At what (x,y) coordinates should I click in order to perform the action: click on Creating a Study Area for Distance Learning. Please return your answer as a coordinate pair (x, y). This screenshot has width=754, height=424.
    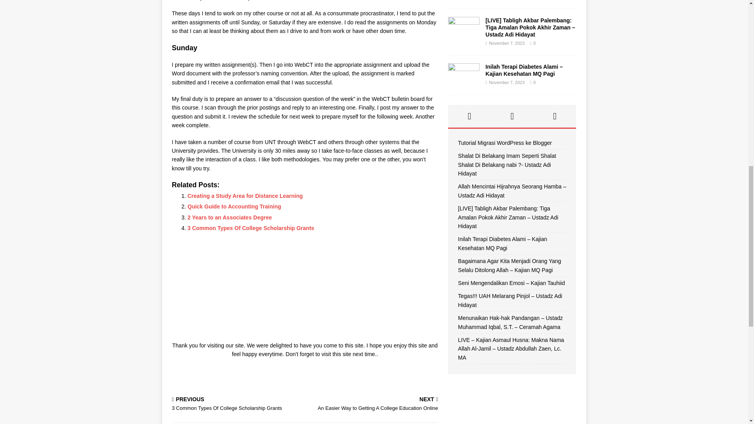
    Looking at the image, I should click on (234, 207).